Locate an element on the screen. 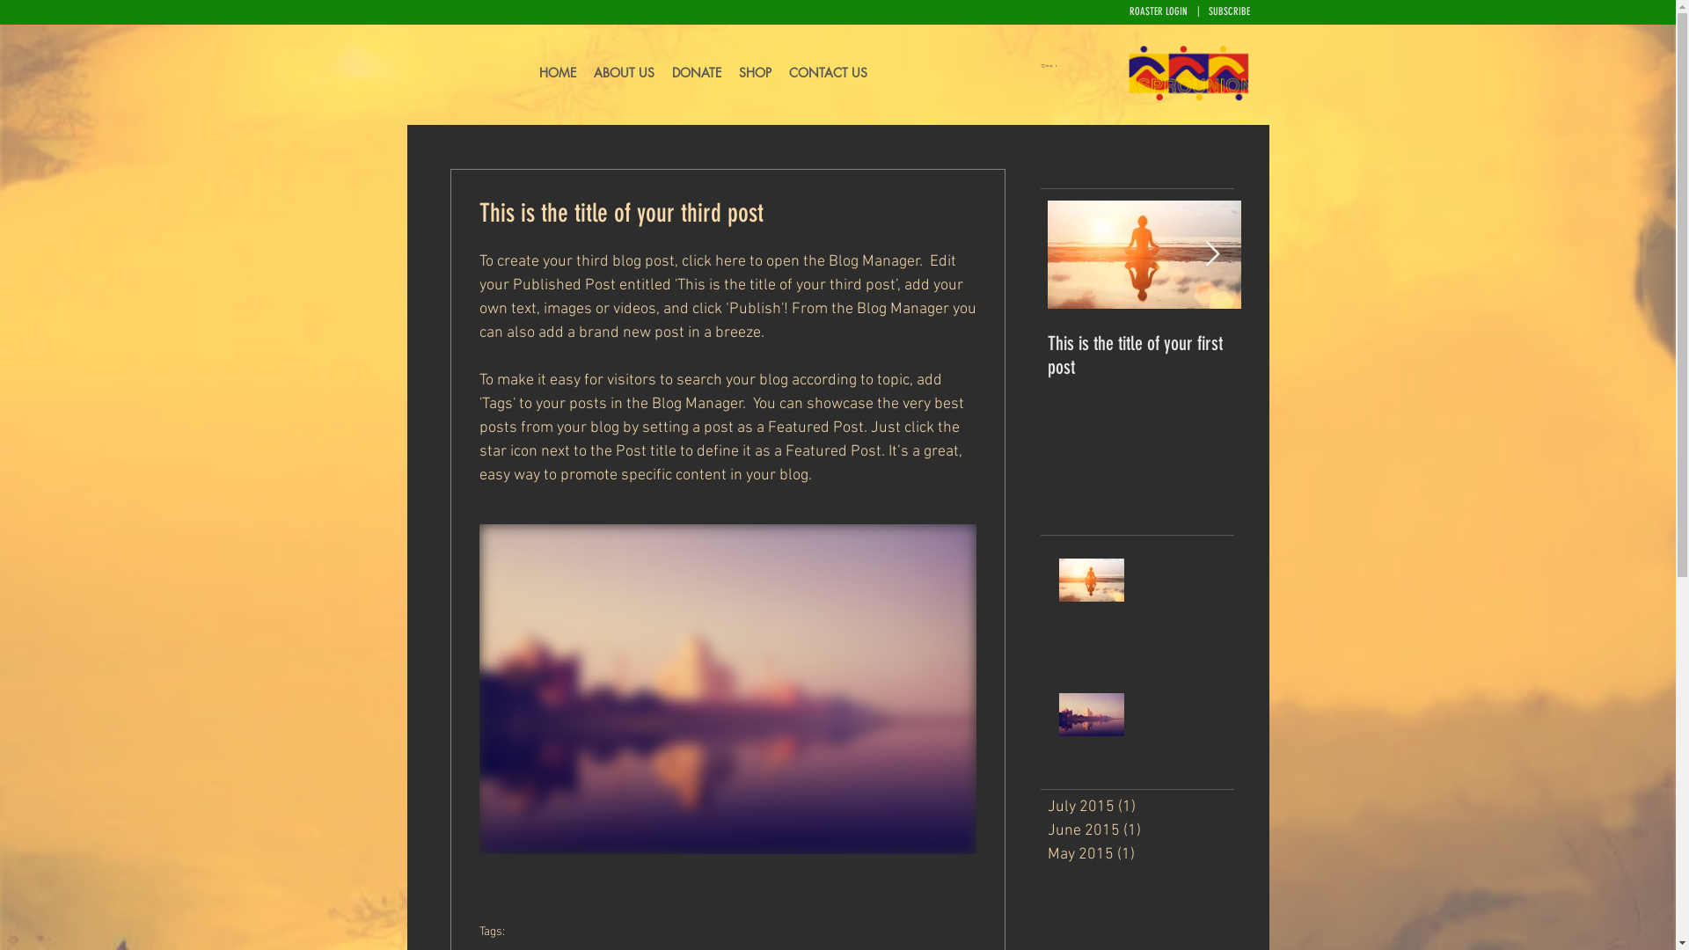  May 2015 (1) is located at coordinates (1140, 855).